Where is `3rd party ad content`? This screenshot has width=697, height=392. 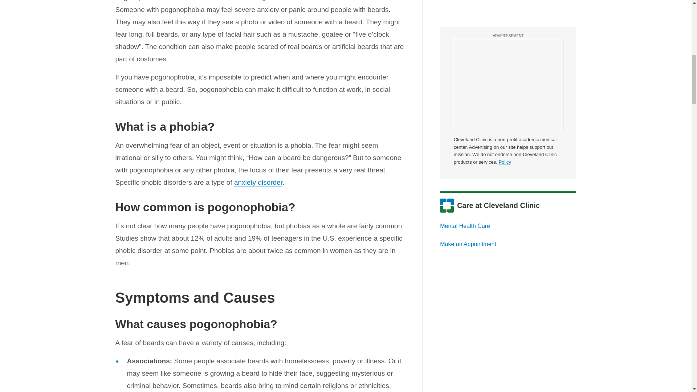 3rd party ad content is located at coordinates (508, 4).